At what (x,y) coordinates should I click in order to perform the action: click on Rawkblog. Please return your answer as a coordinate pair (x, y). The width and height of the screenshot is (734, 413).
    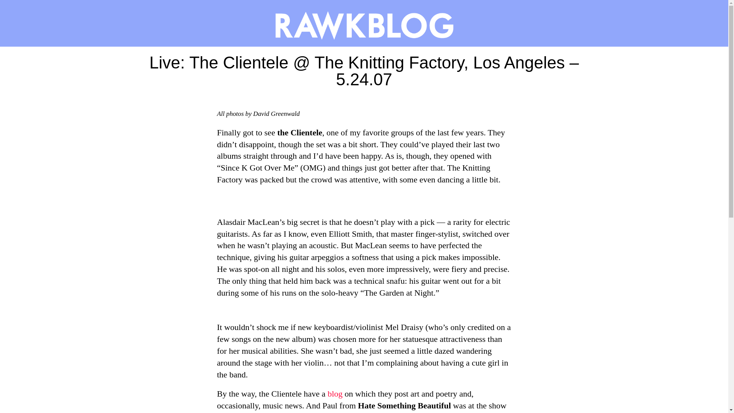
    Looking at the image, I should click on (364, 23).